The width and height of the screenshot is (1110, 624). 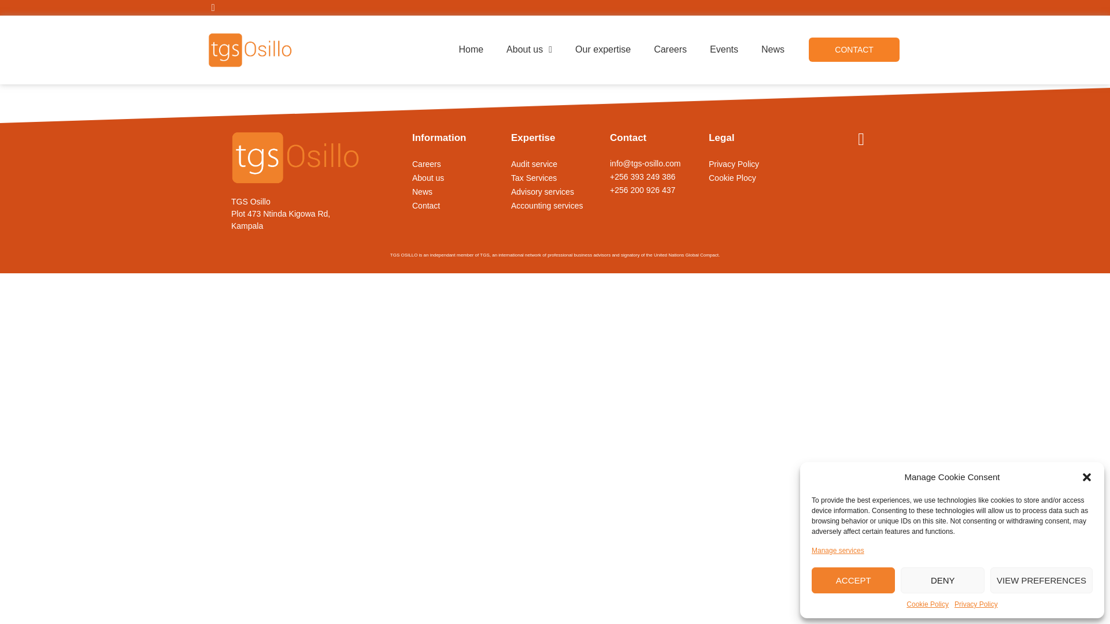 I want to click on Careers, so click(x=670, y=50).